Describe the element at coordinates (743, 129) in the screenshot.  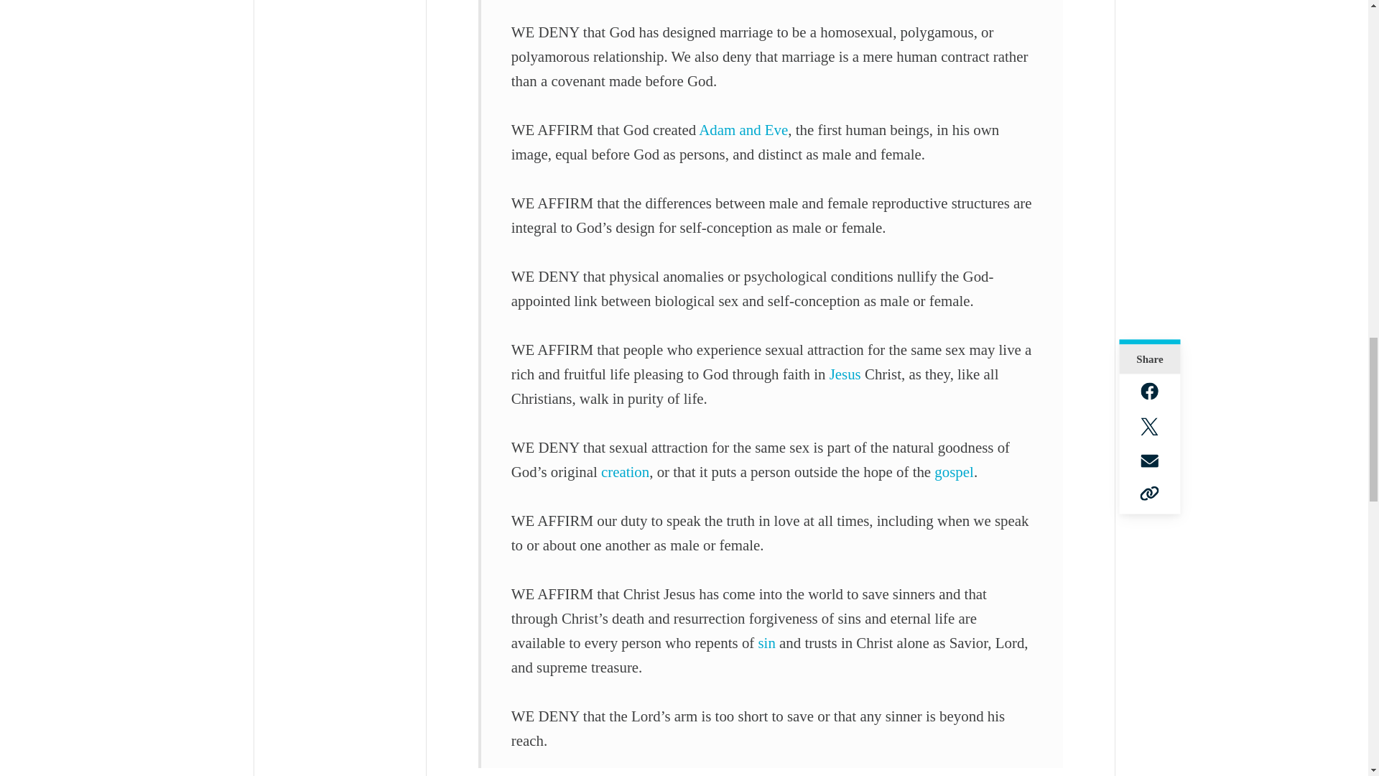
I see `Adam and Eve` at that location.